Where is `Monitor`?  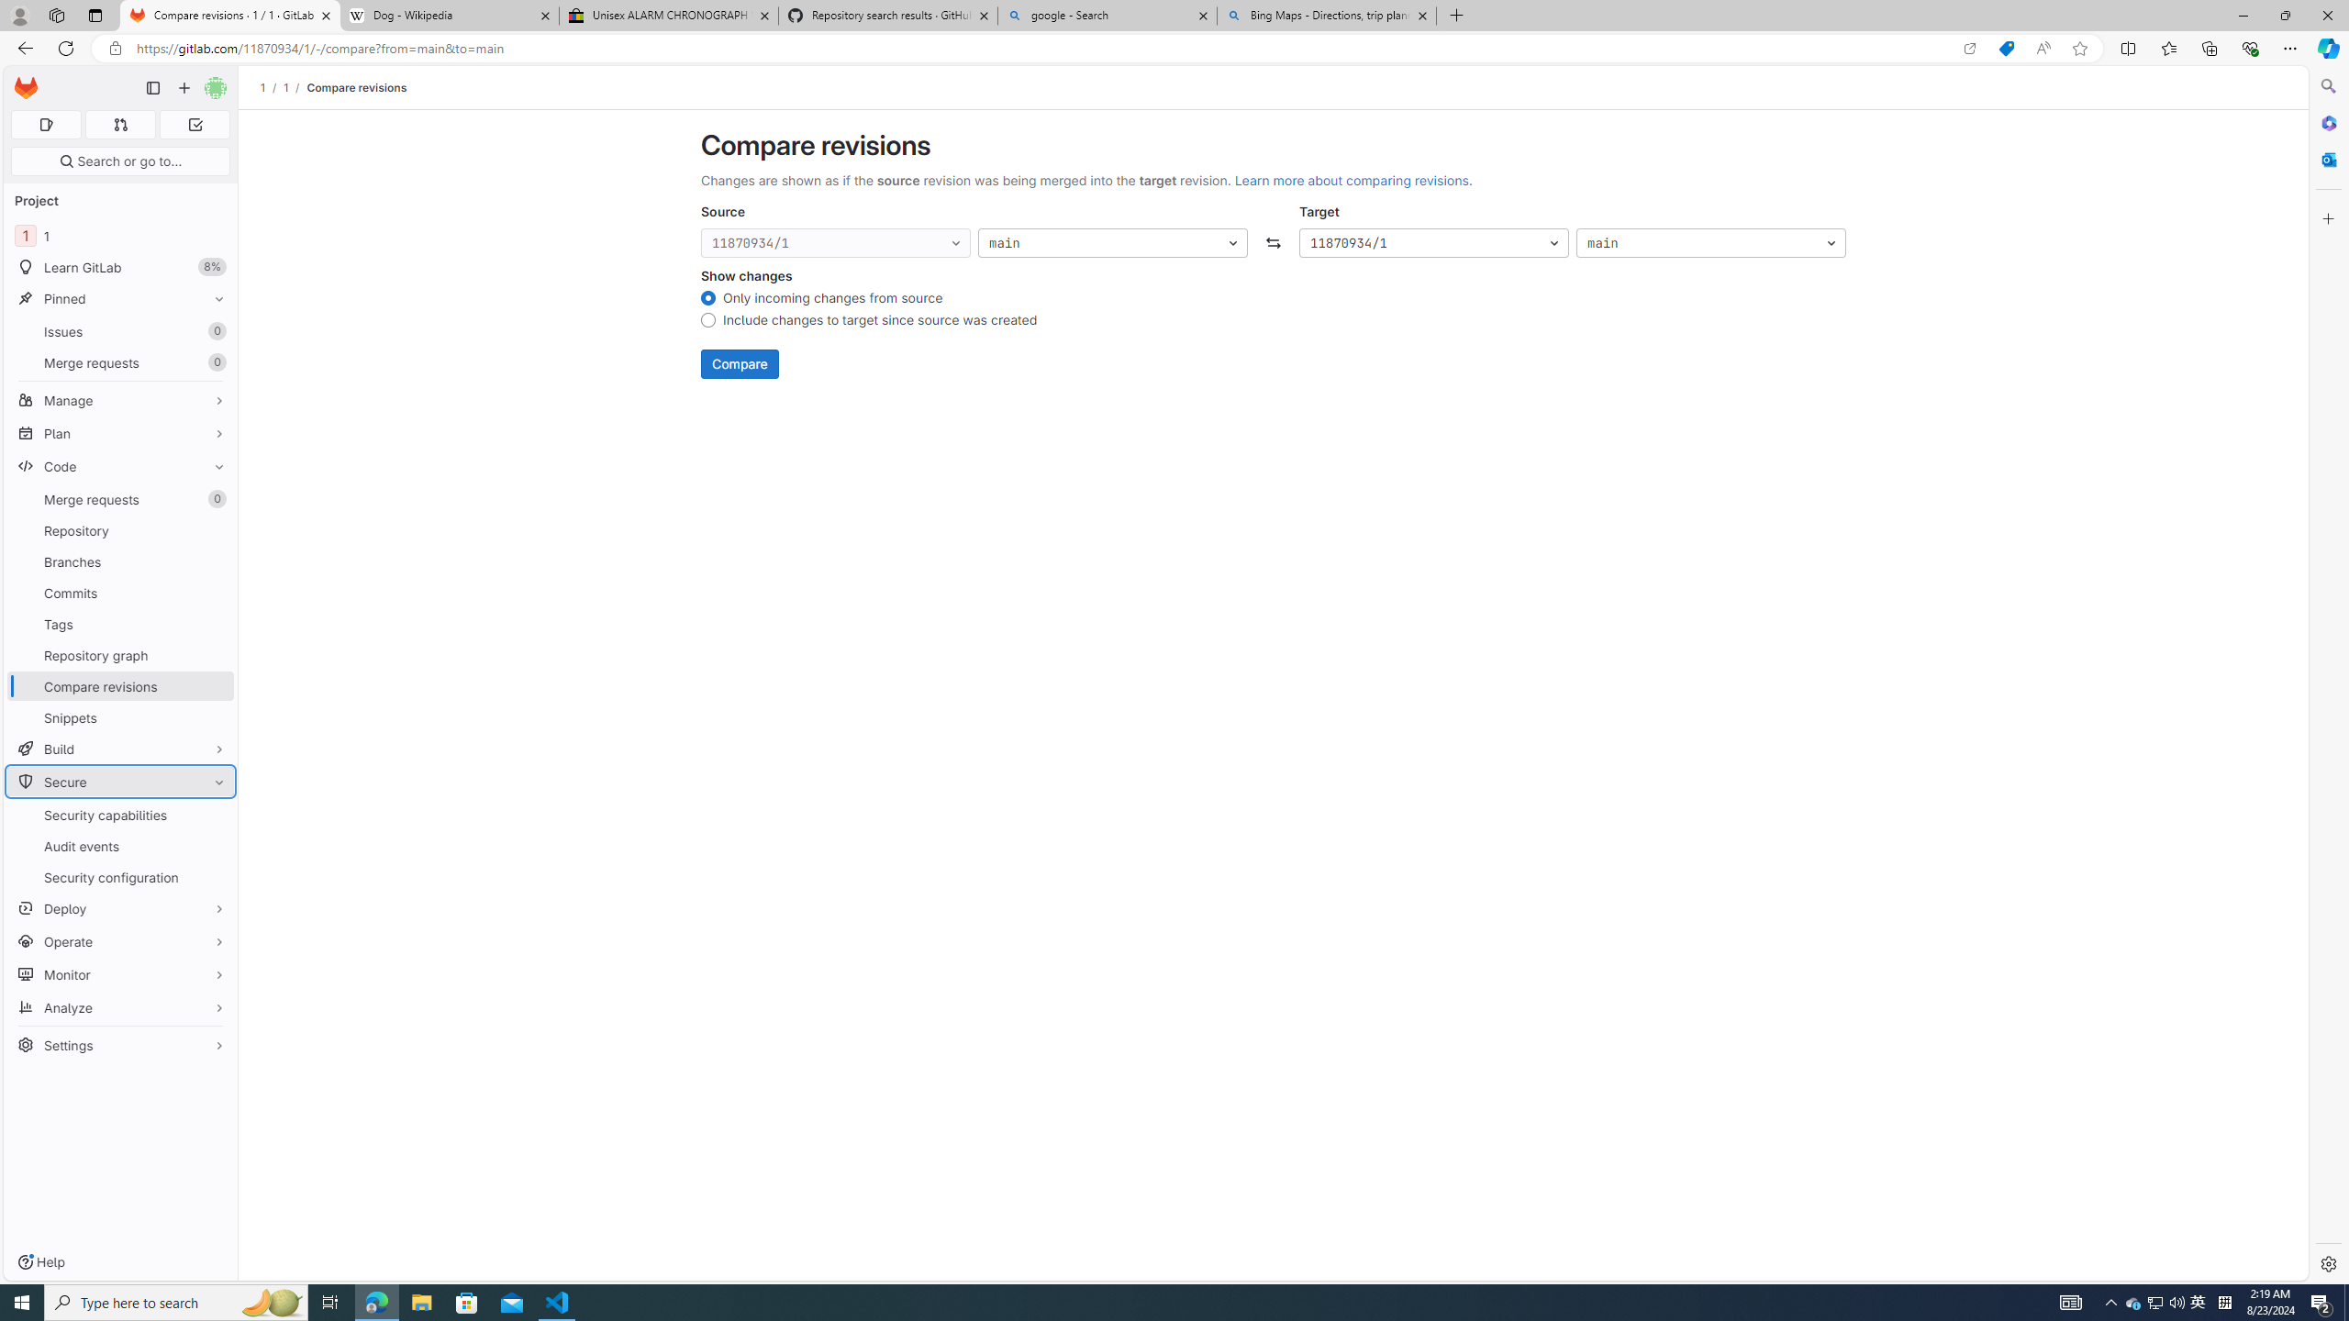 Monitor is located at coordinates (121, 974).